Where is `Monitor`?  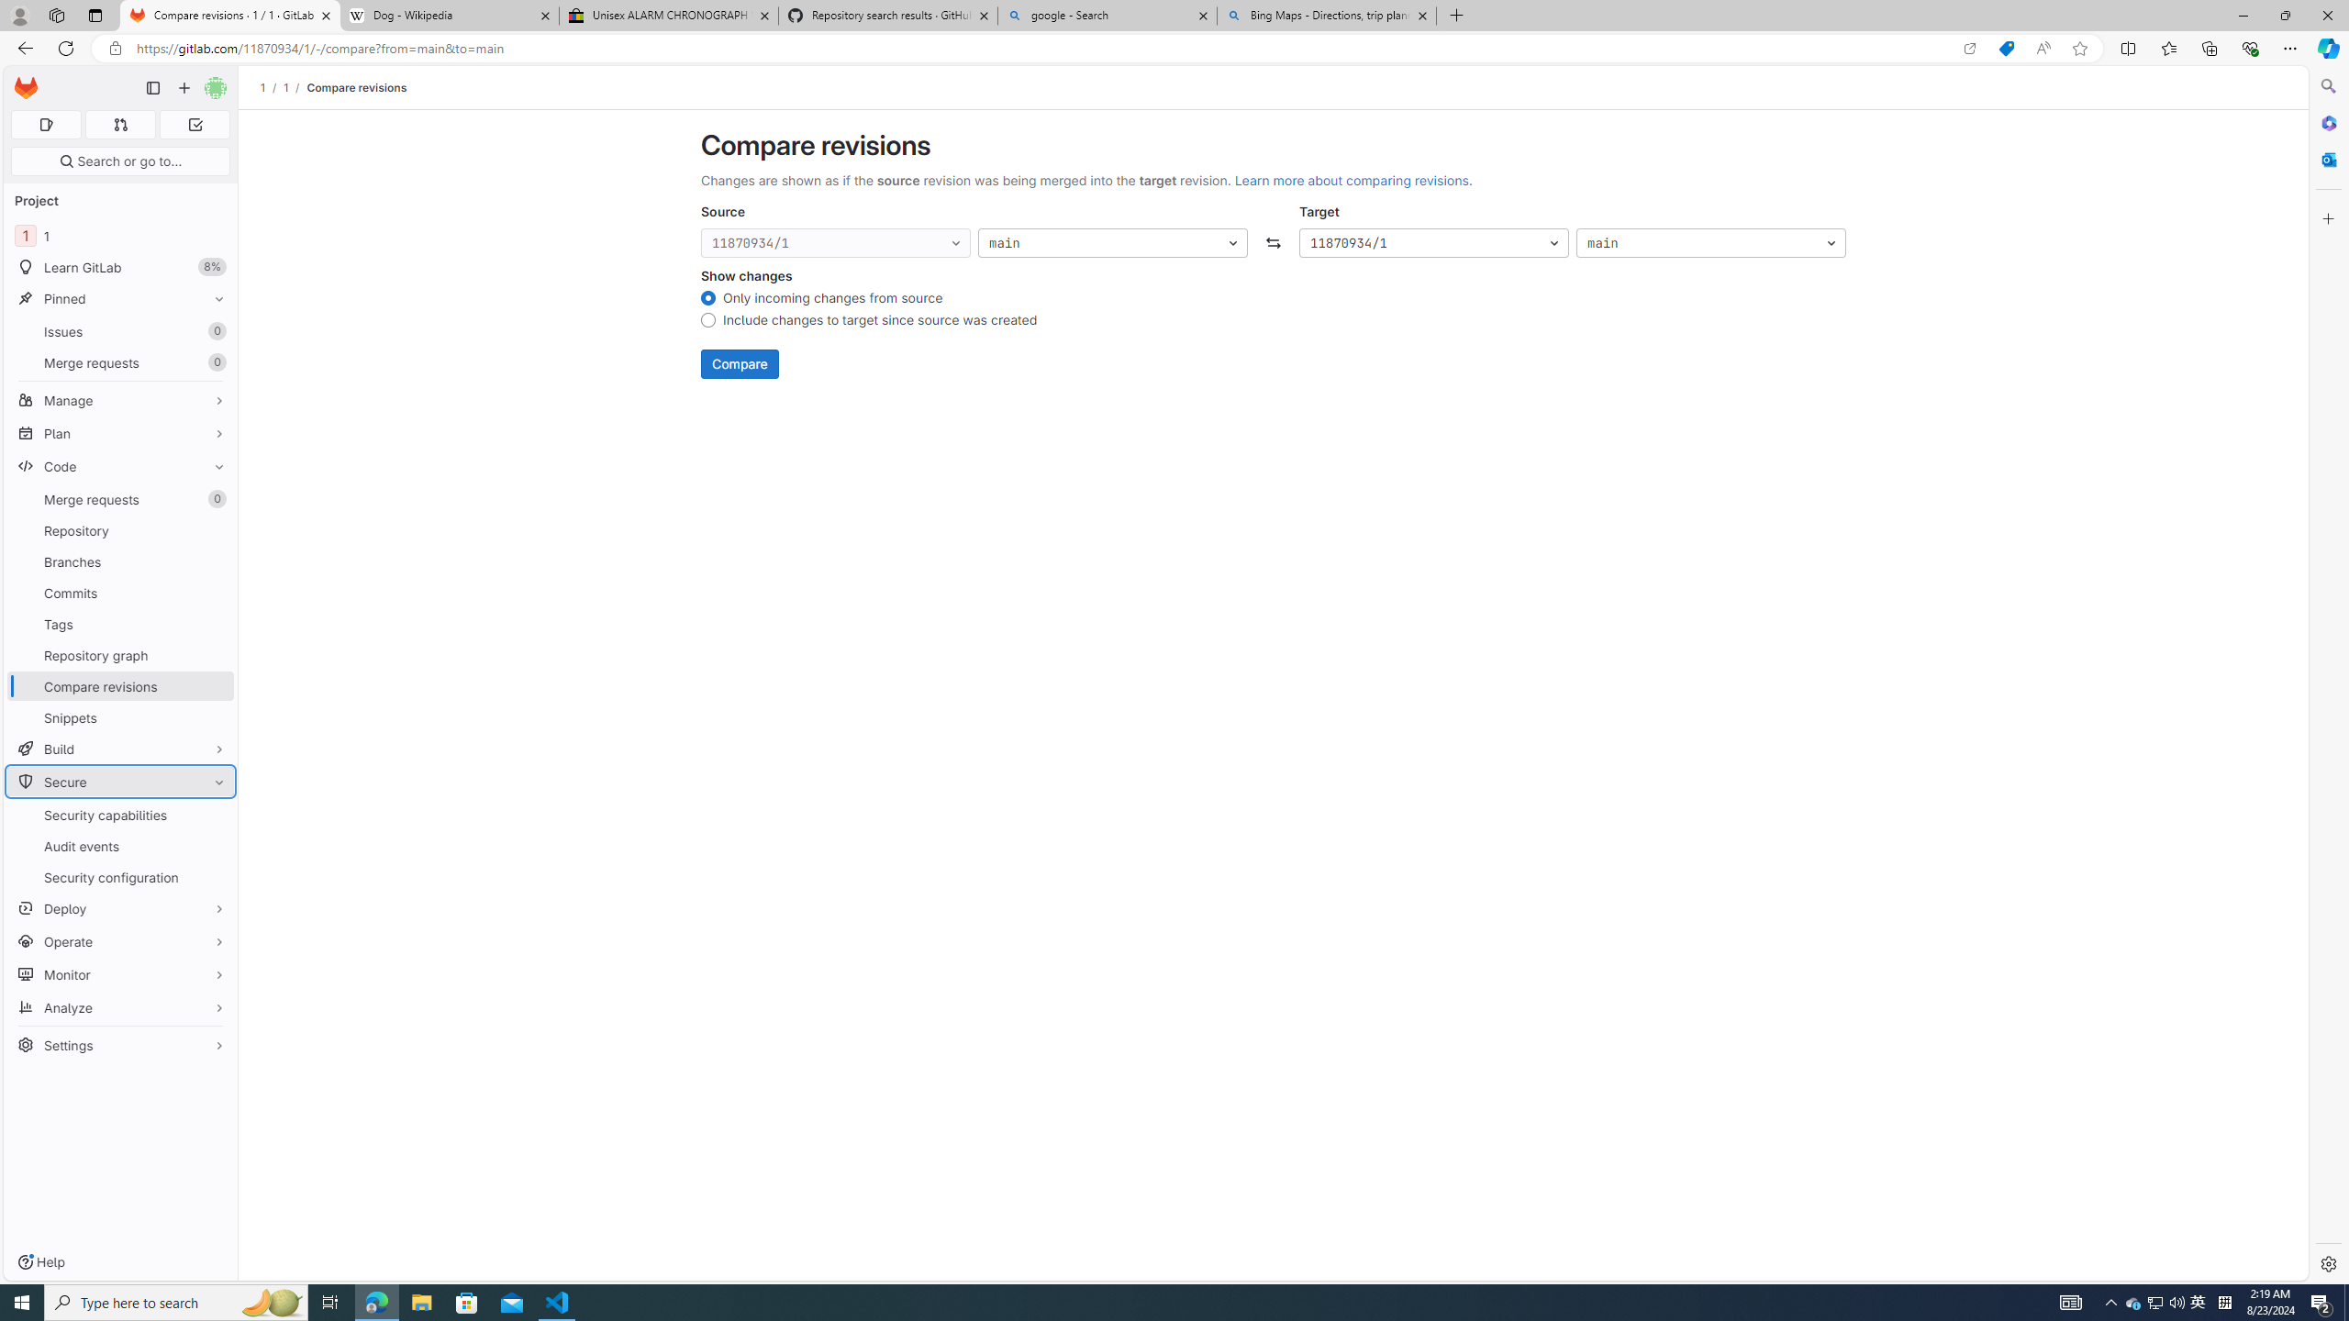 Monitor is located at coordinates (121, 974).